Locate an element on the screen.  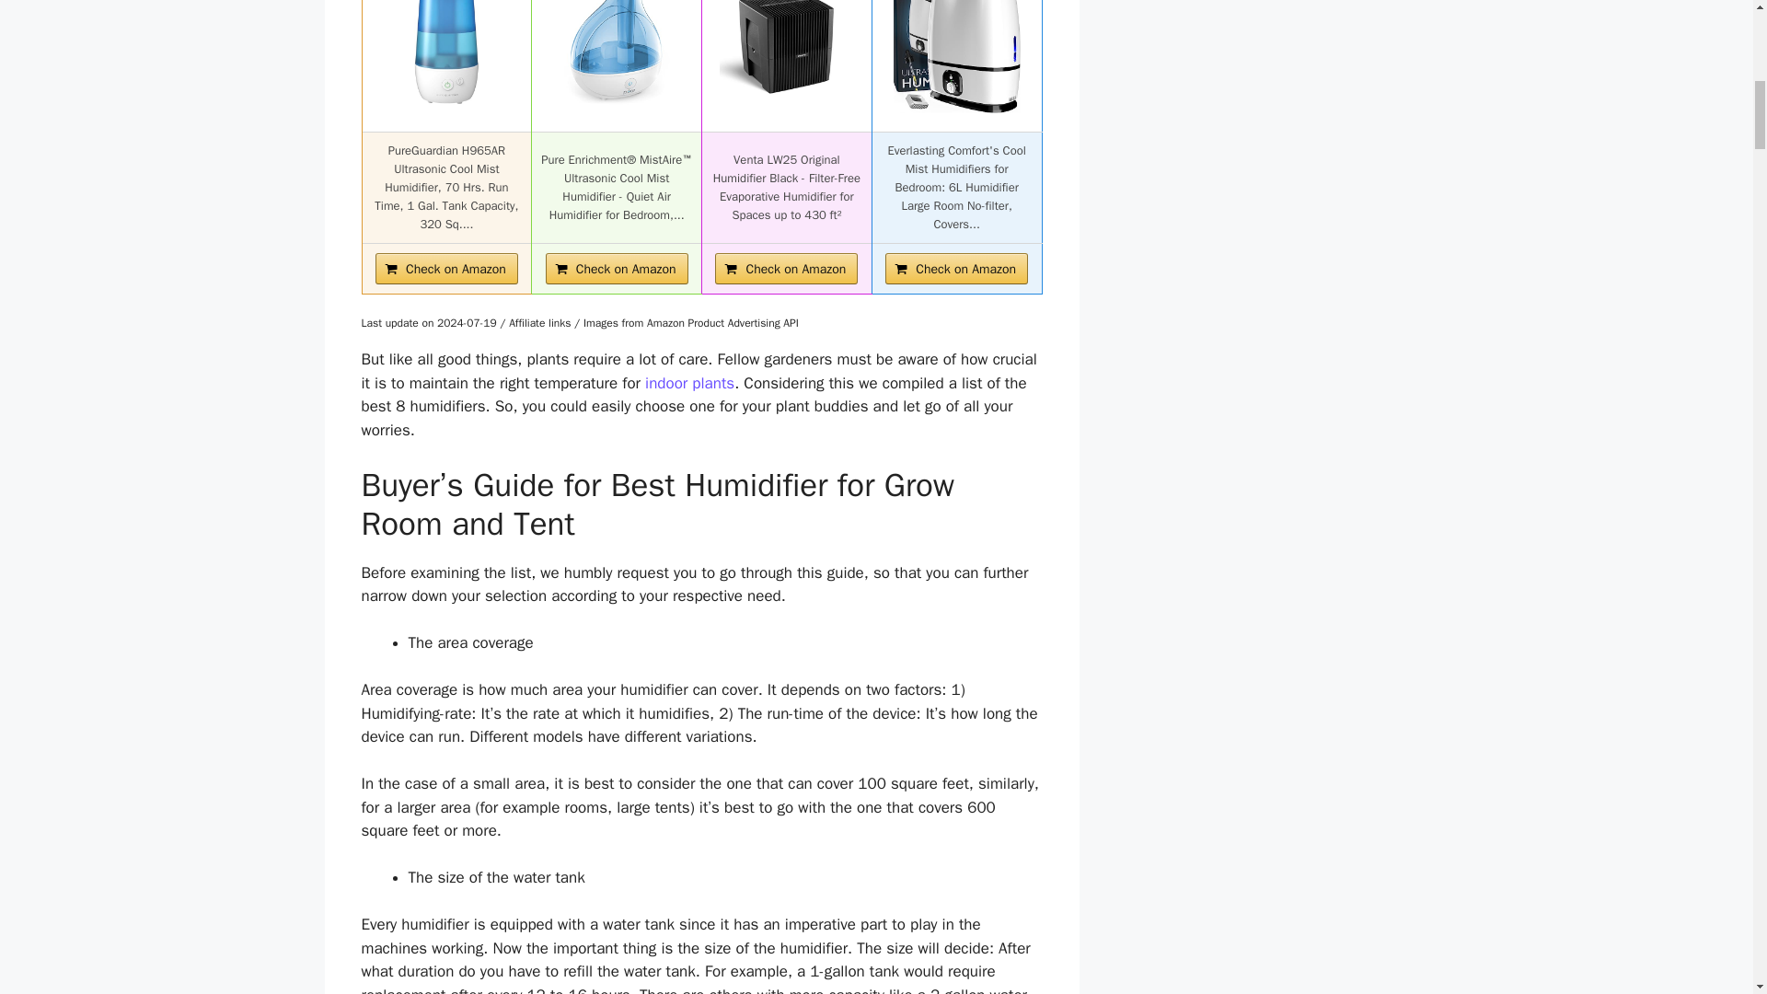
Check on Amazon is located at coordinates (617, 267).